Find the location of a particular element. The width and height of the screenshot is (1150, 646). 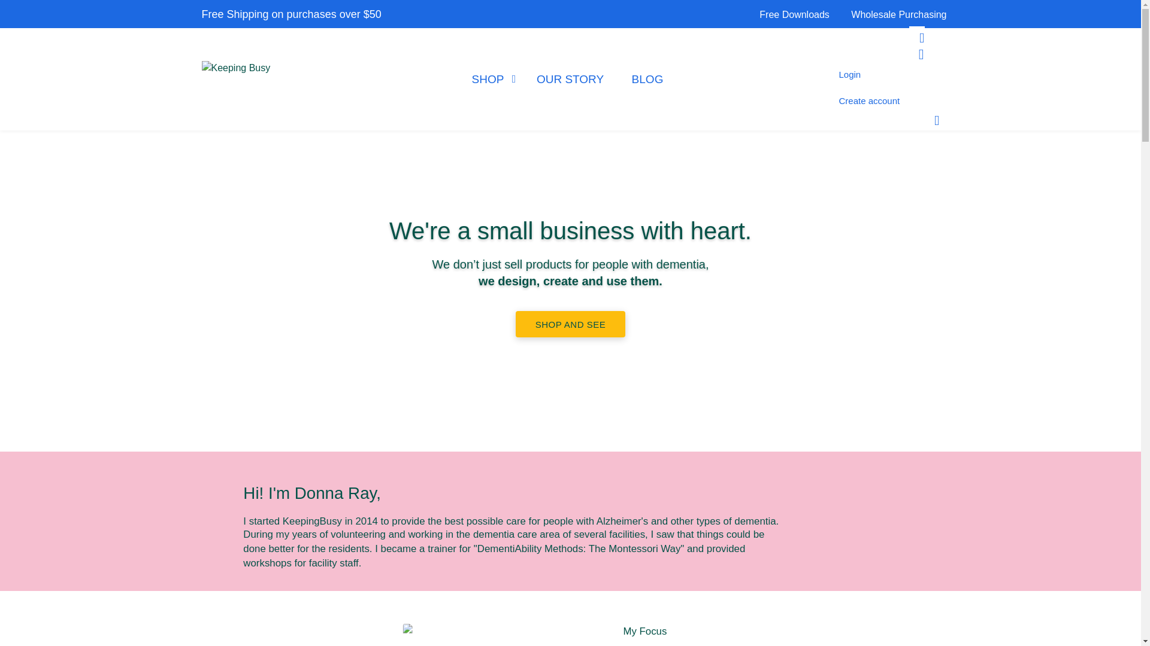

Wholesale Purchasing is located at coordinates (894, 14).